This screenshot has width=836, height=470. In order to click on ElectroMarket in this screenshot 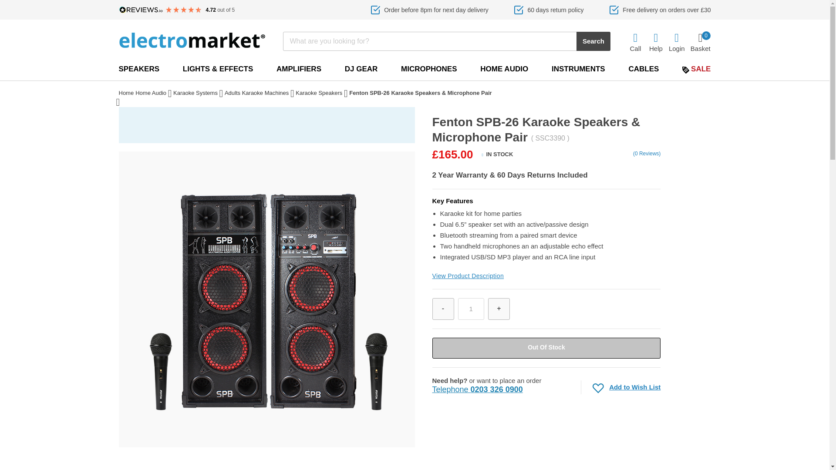, I will do `click(192, 40)`.